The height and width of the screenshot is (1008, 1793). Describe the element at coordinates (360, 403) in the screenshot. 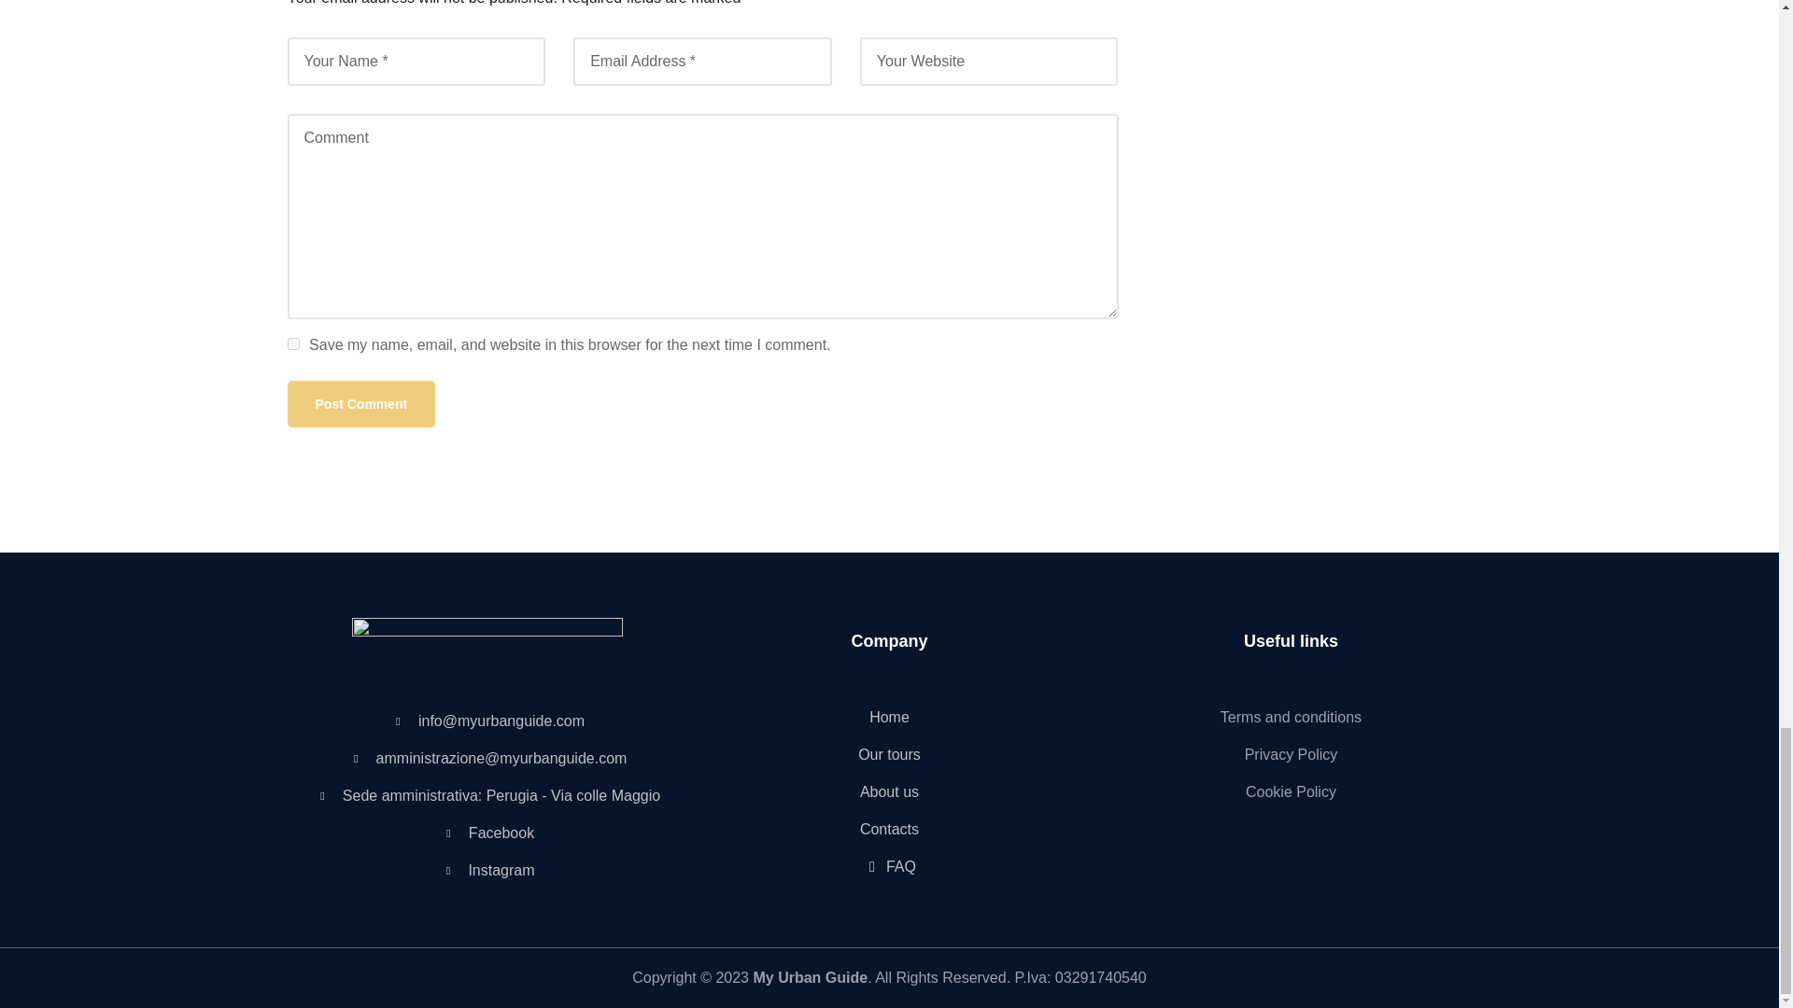

I see `Post Comment` at that location.